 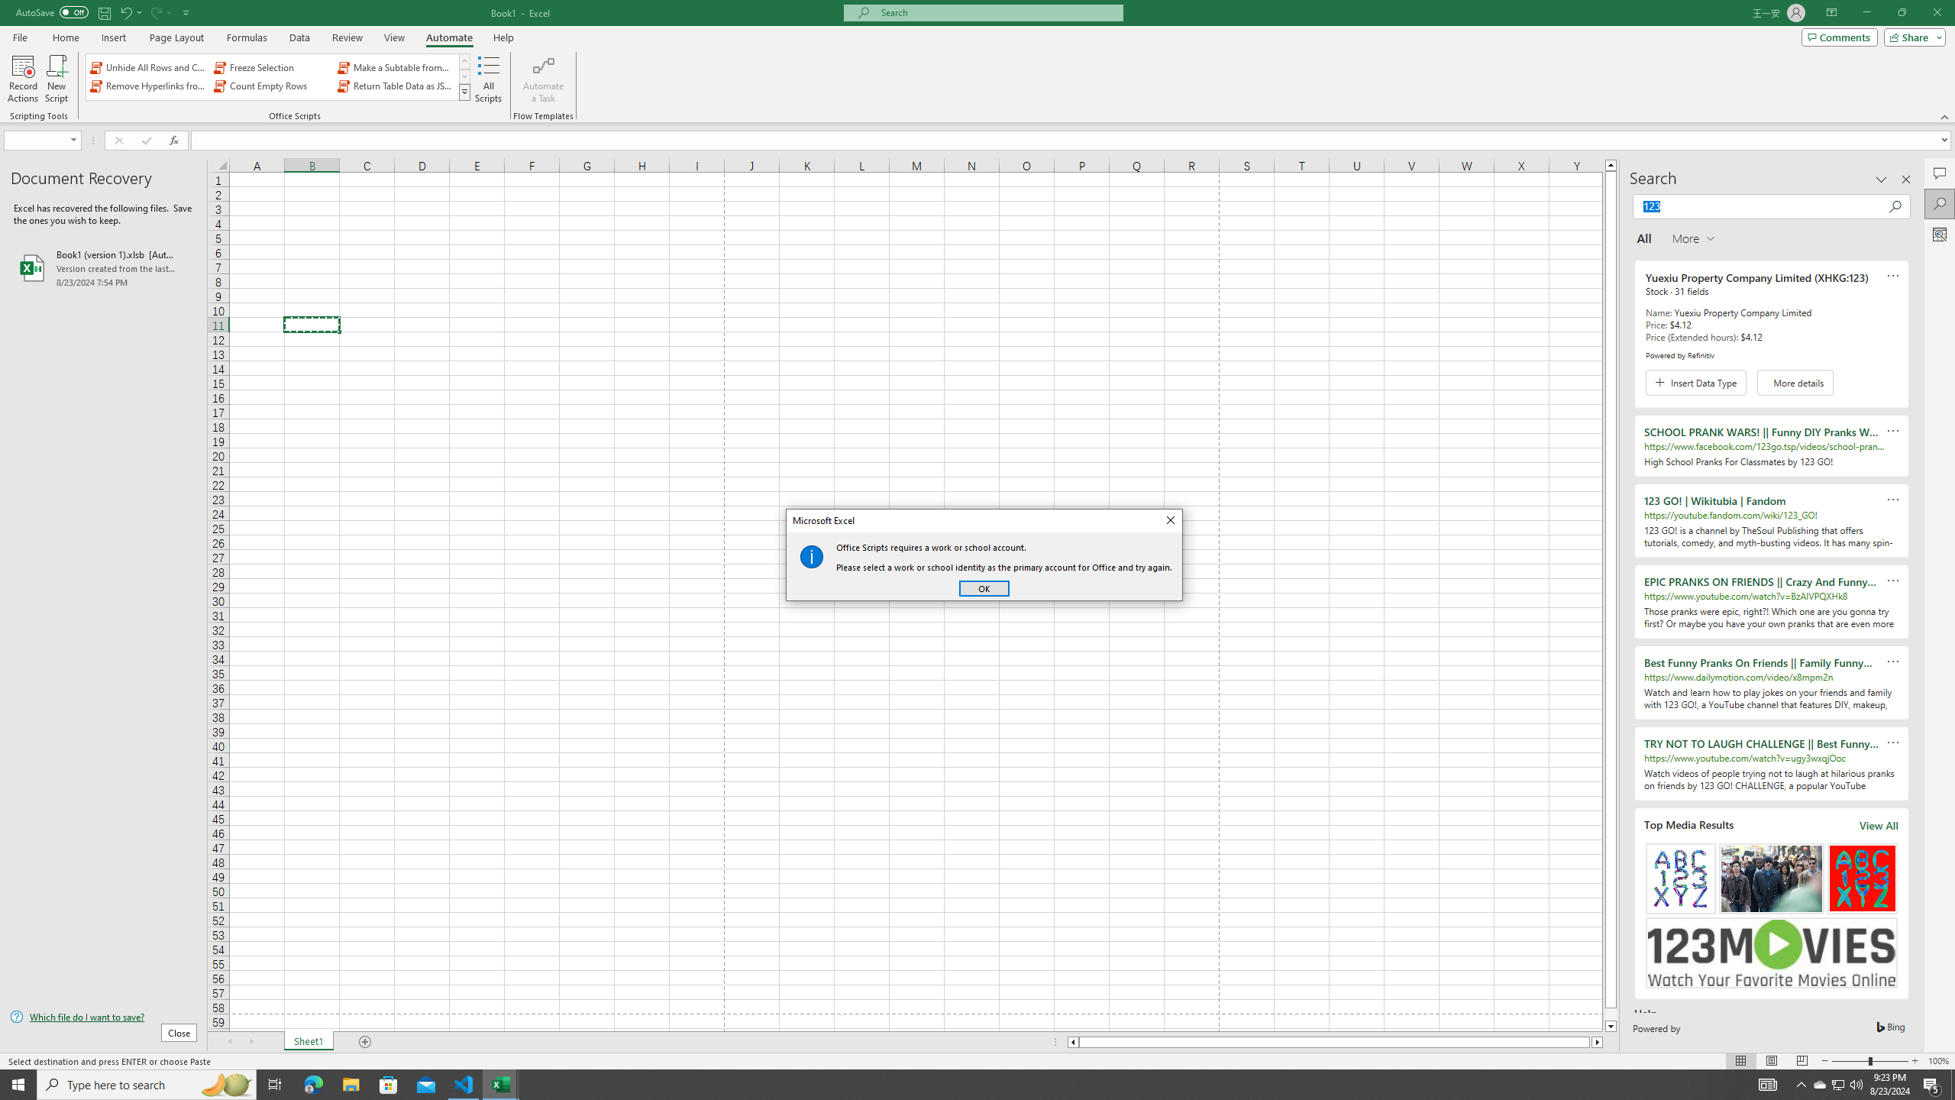 What do you see at coordinates (1839, 1085) in the screenshot?
I see `View` at bounding box center [1839, 1085].